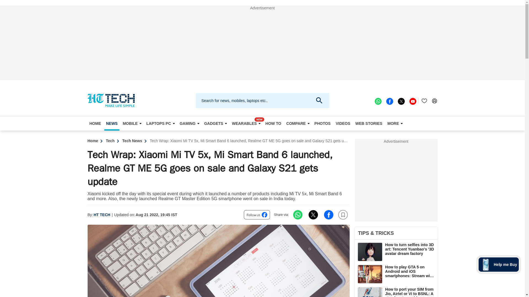  What do you see at coordinates (112, 123) in the screenshot?
I see `NEWS` at bounding box center [112, 123].